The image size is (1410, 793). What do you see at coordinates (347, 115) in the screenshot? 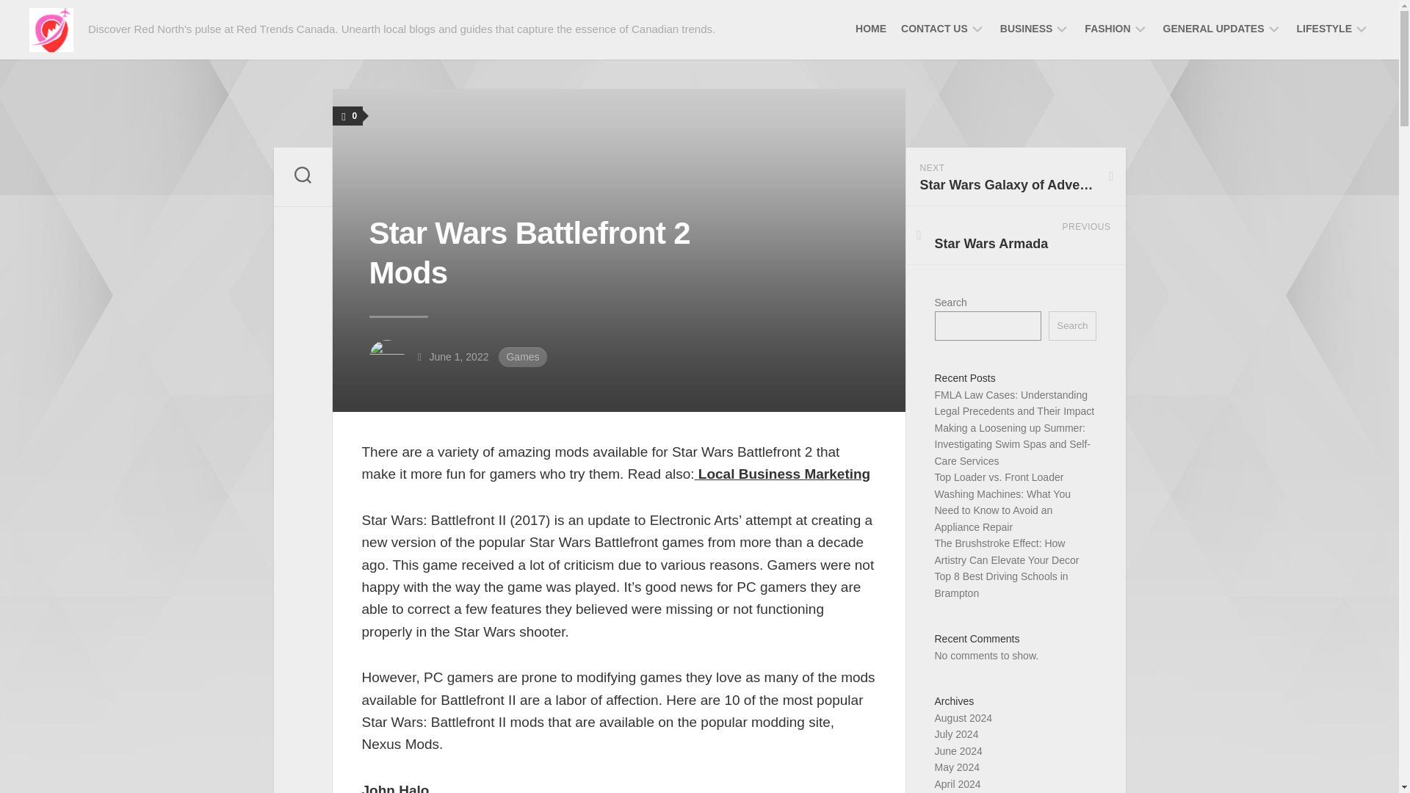
I see `0` at bounding box center [347, 115].